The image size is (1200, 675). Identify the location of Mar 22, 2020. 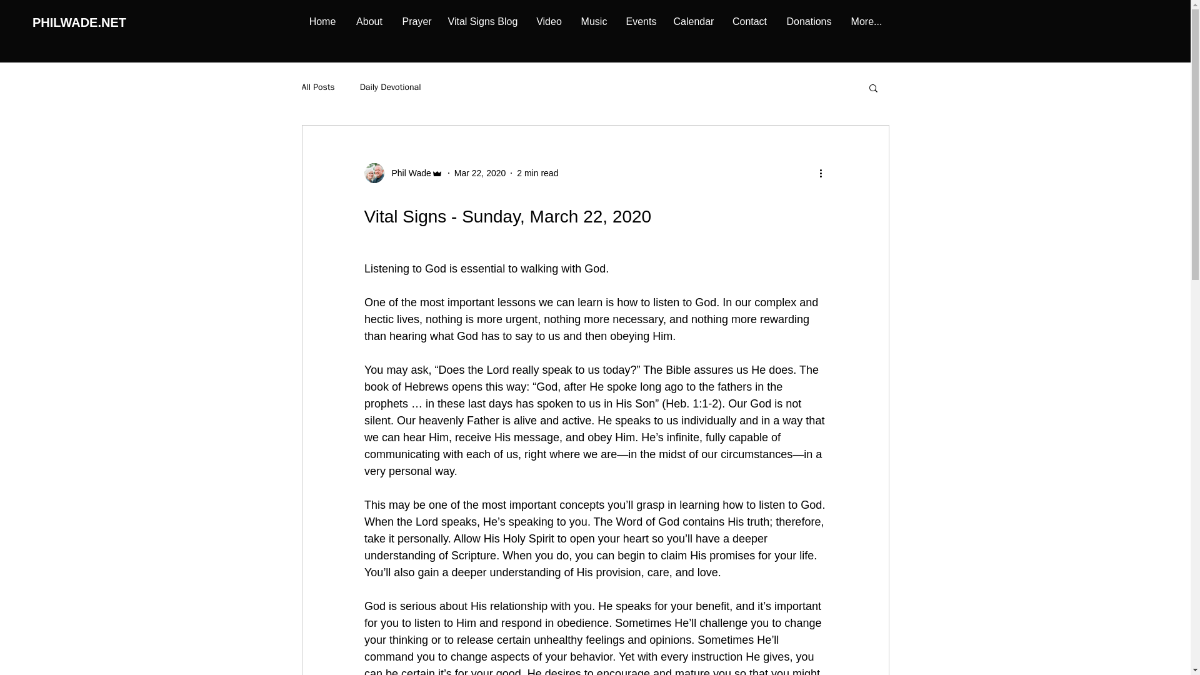
(480, 172).